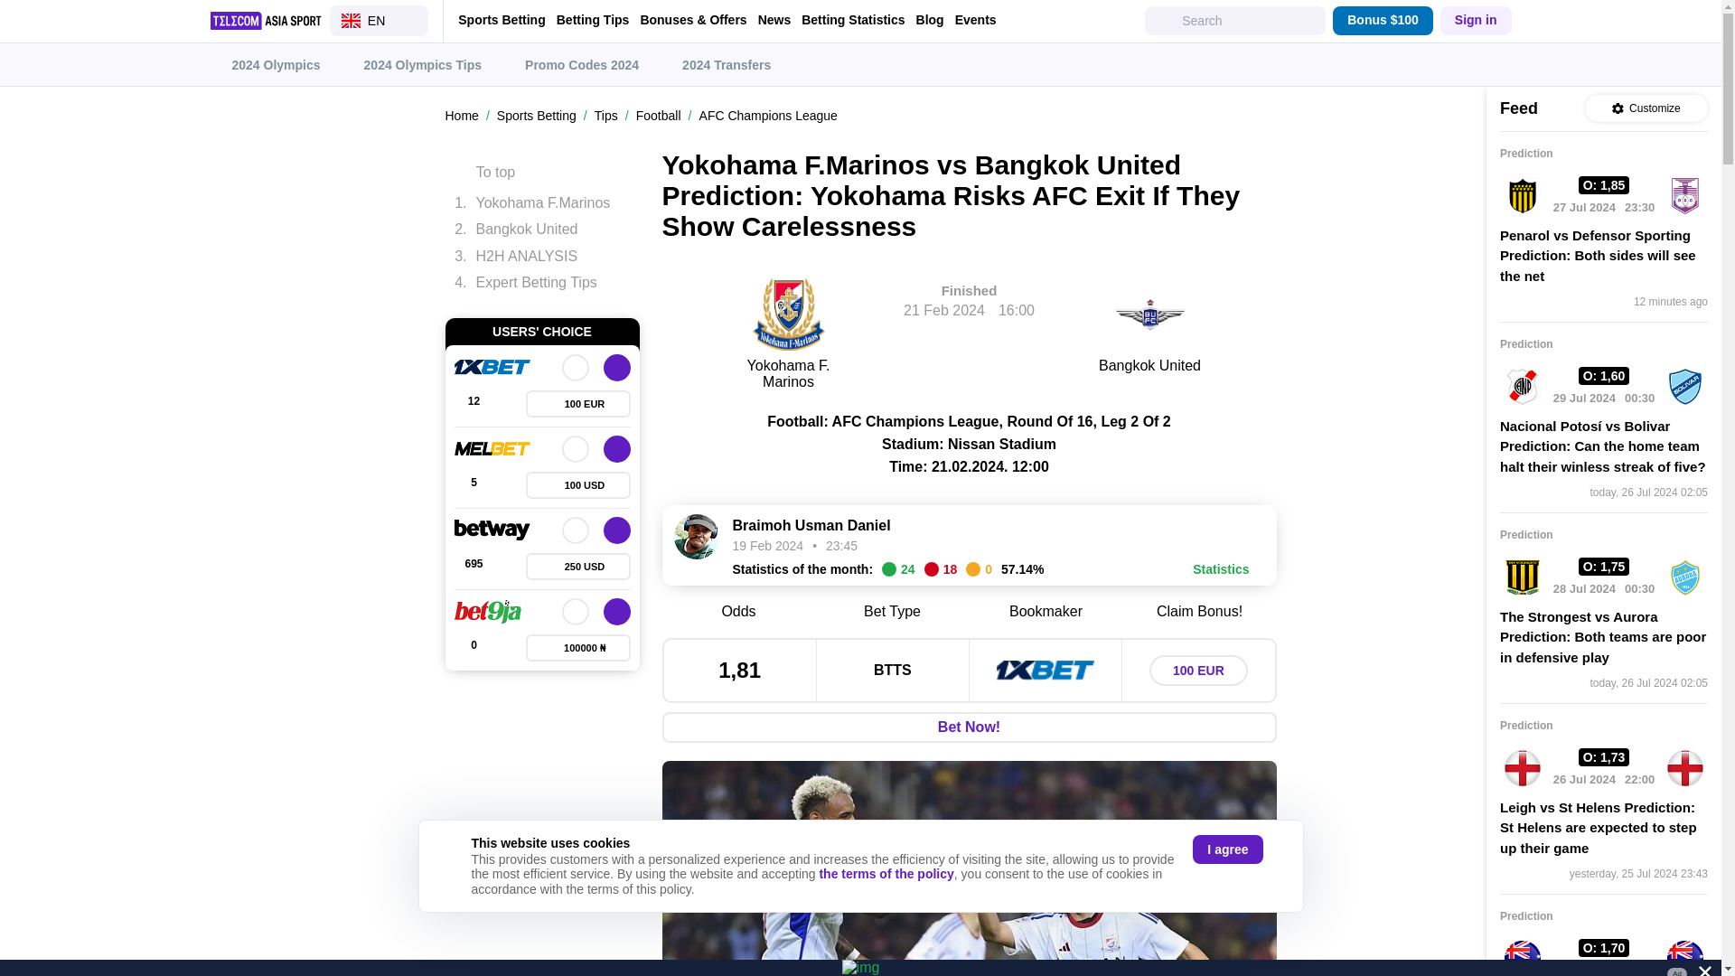 The image size is (1735, 976). Describe the element at coordinates (473, 404) in the screenshot. I see `Reviews` at that location.